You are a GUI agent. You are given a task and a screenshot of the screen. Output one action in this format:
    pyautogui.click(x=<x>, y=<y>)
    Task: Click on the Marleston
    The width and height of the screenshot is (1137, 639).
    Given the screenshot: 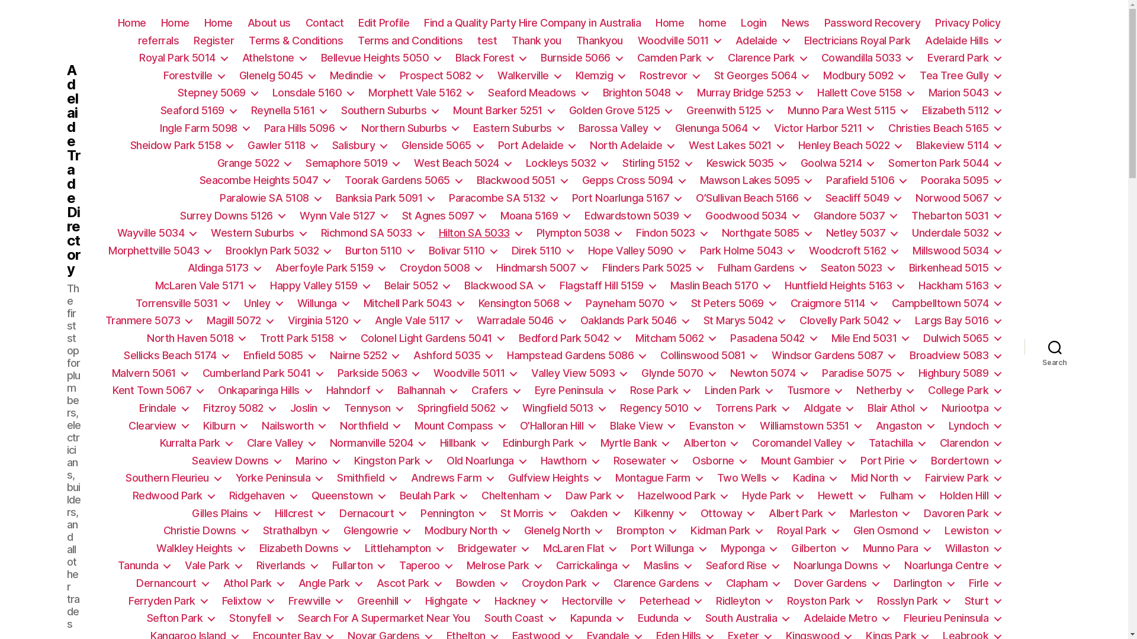 What is the action you would take?
    pyautogui.click(x=880, y=514)
    